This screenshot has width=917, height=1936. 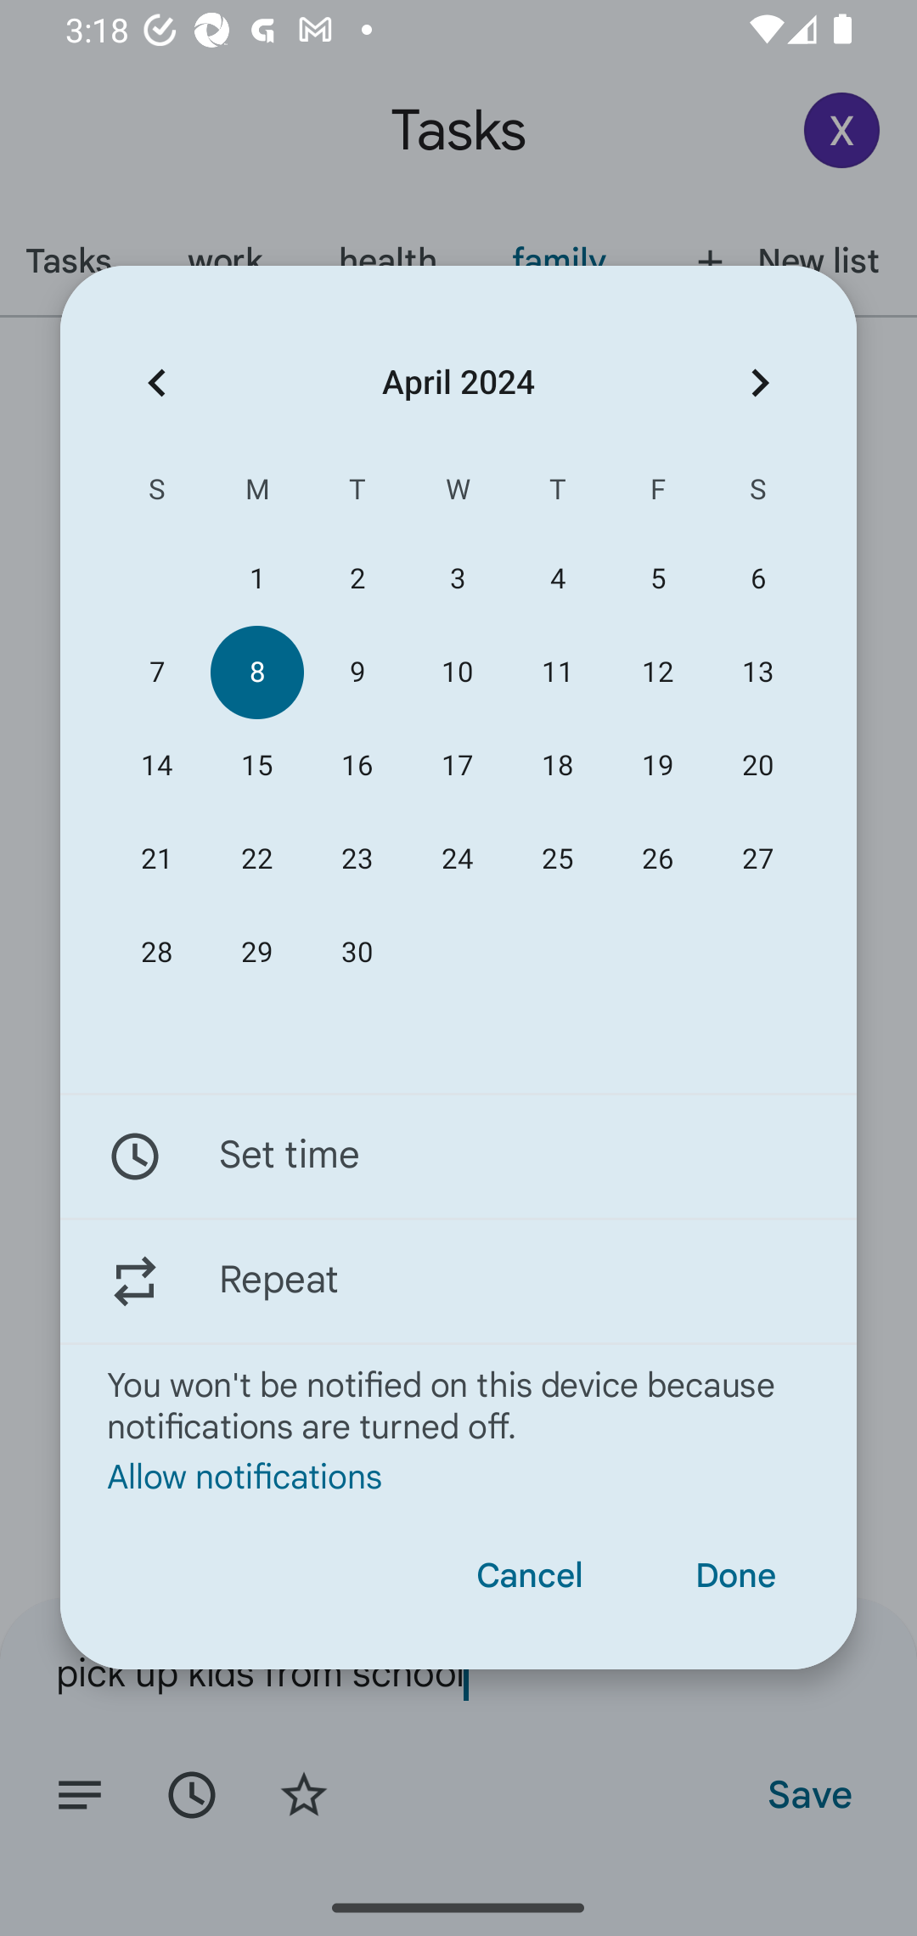 I want to click on 23 23 April 2024, so click(x=357, y=859).